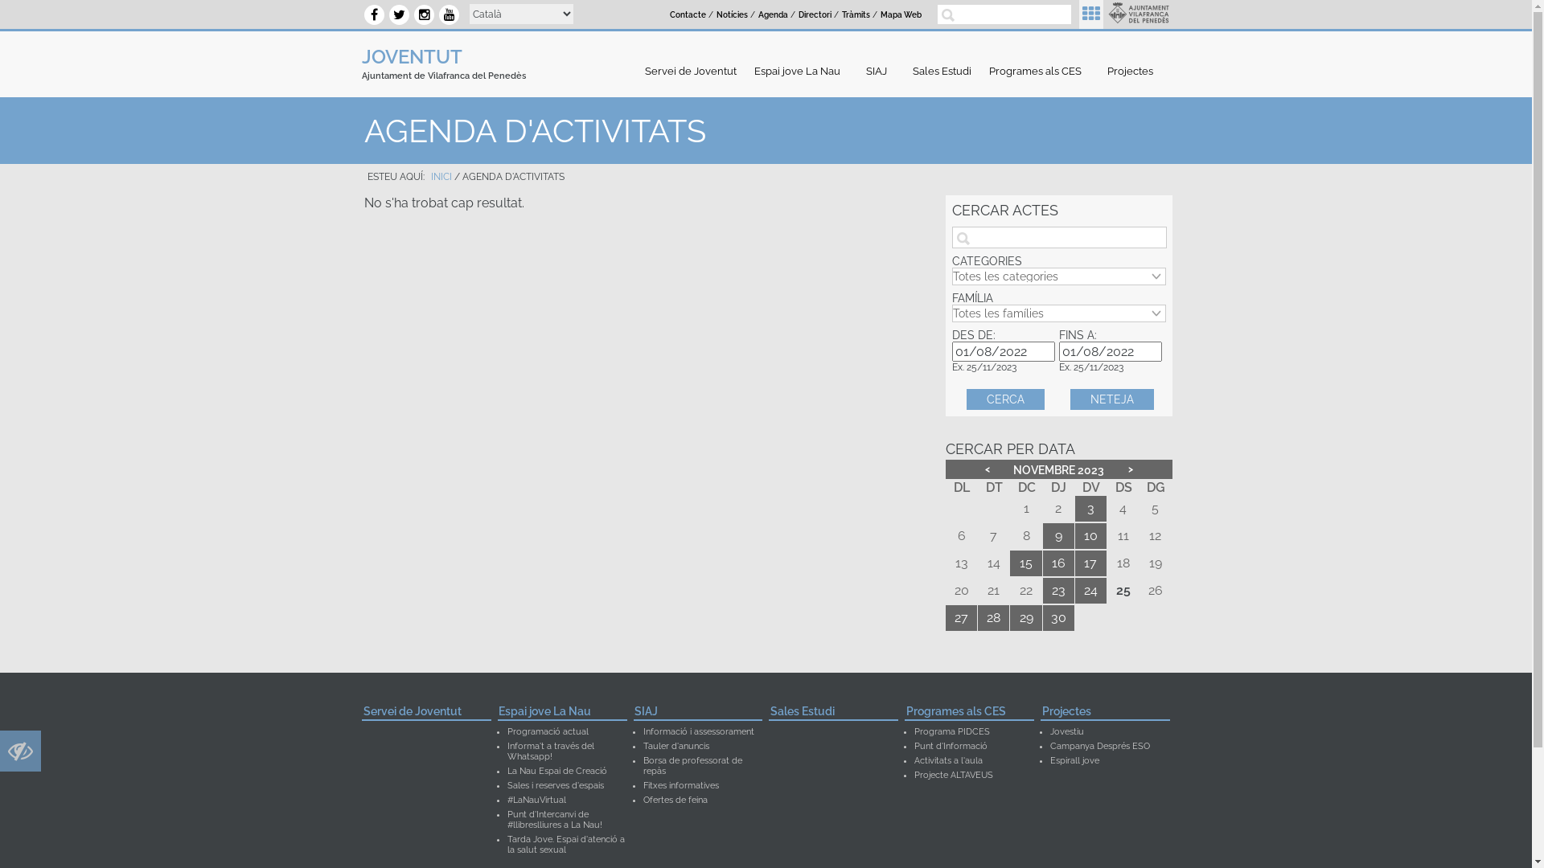 The width and height of the screenshot is (1544, 868). Describe the element at coordinates (412, 56) in the screenshot. I see `JOVENTUT` at that location.